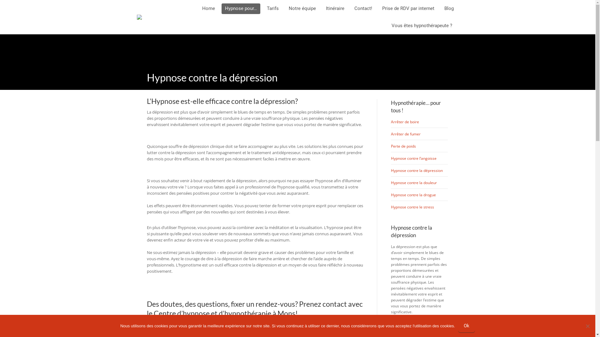 This screenshot has height=337, width=600. What do you see at coordinates (296, 330) in the screenshot?
I see `envoyant un email` at bounding box center [296, 330].